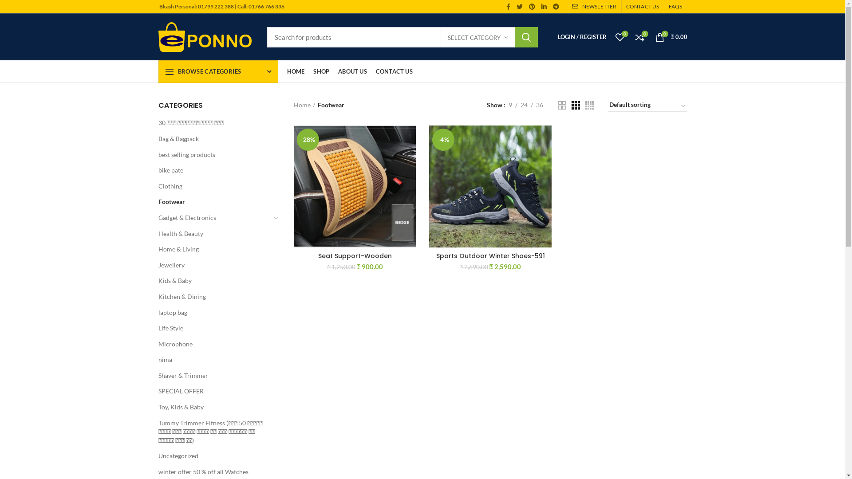 This screenshot has width=852, height=479. I want to click on HOME, so click(296, 71).